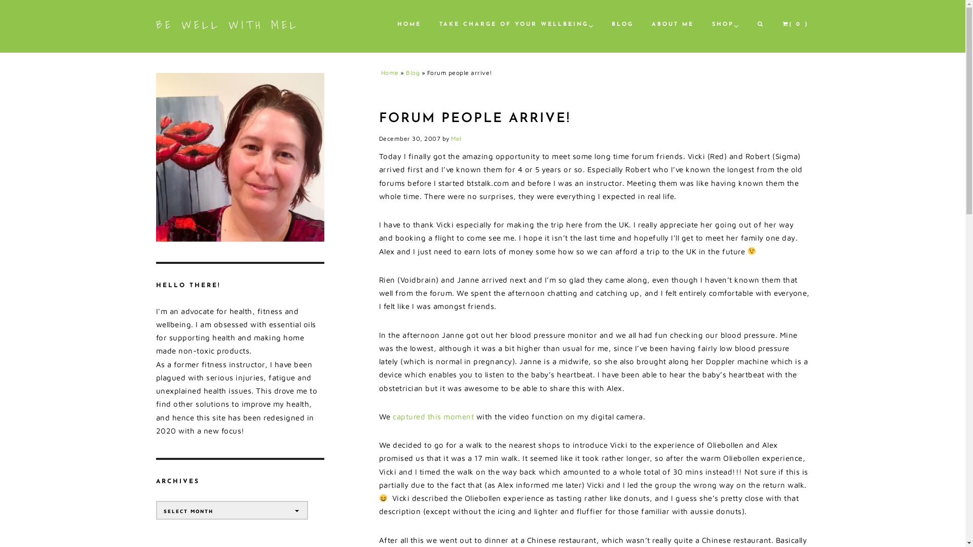 The height and width of the screenshot is (547, 973). I want to click on BLOG, so click(622, 24).